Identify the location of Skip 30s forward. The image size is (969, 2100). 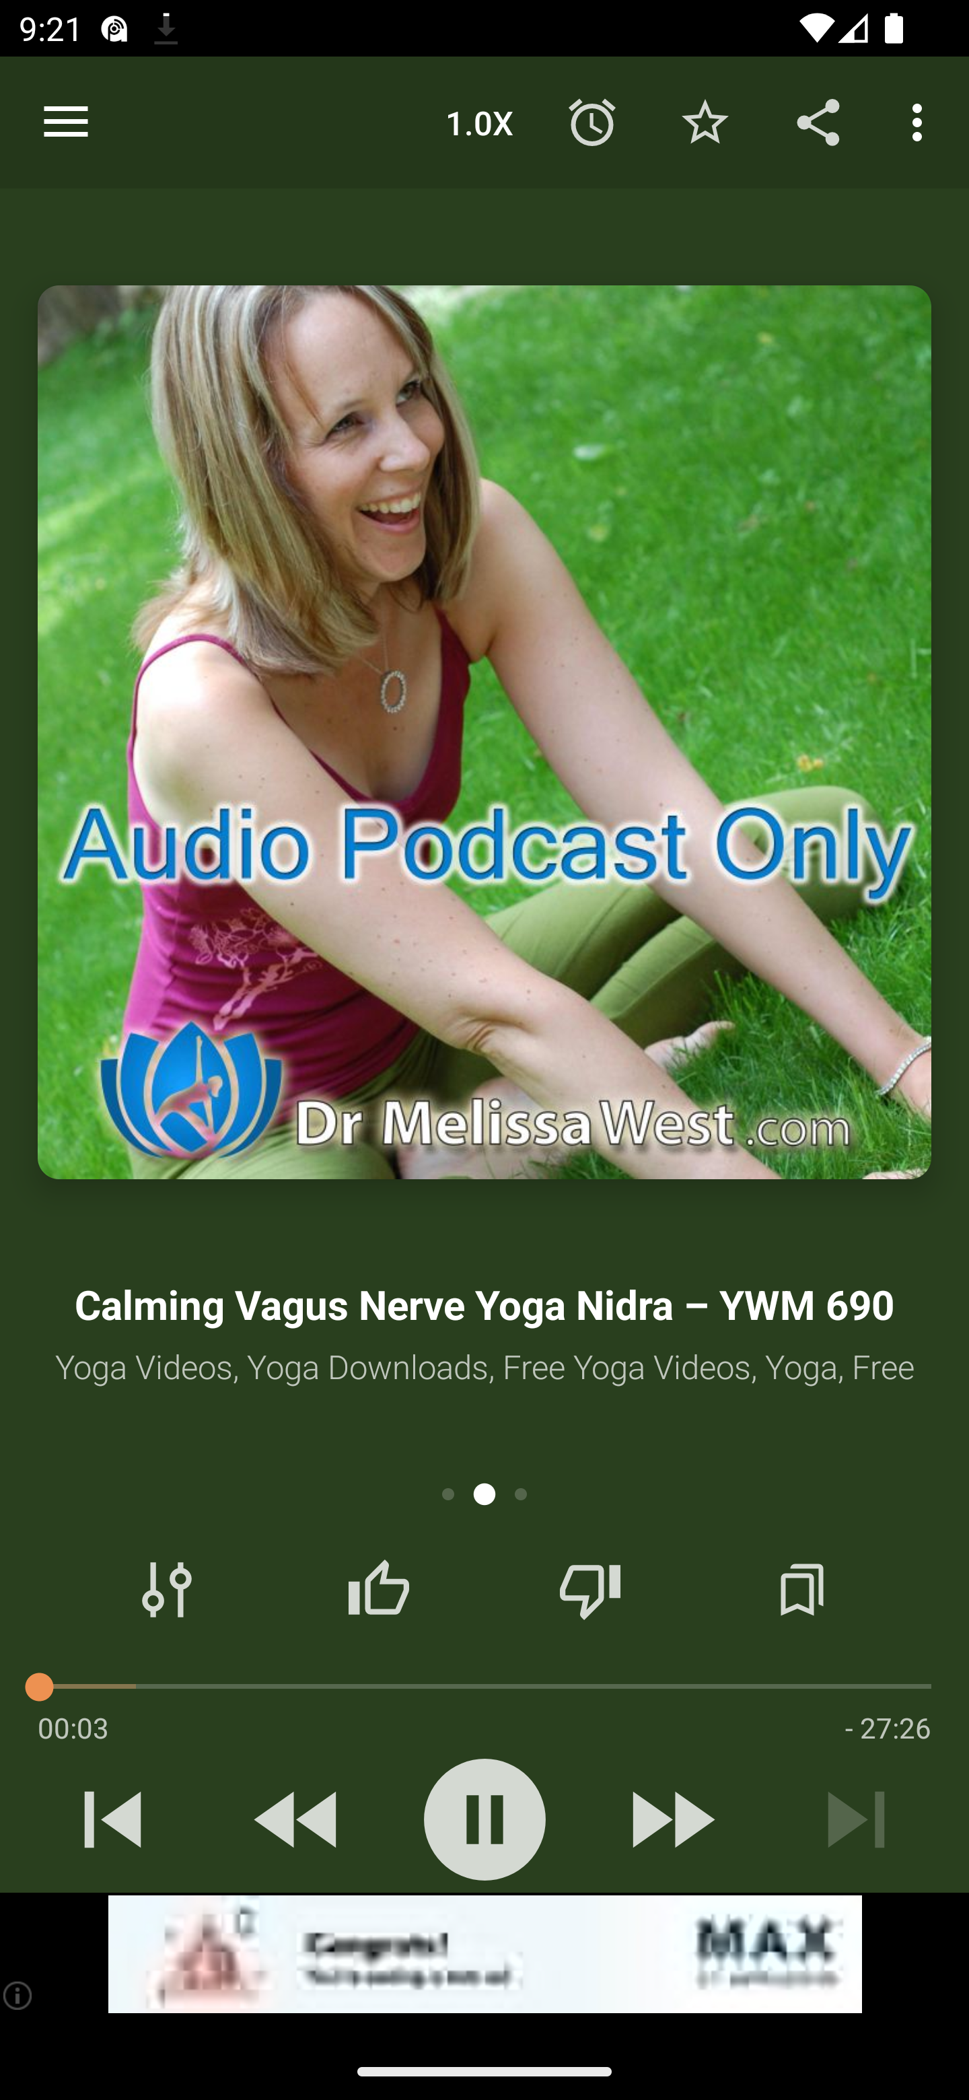
(670, 1819).